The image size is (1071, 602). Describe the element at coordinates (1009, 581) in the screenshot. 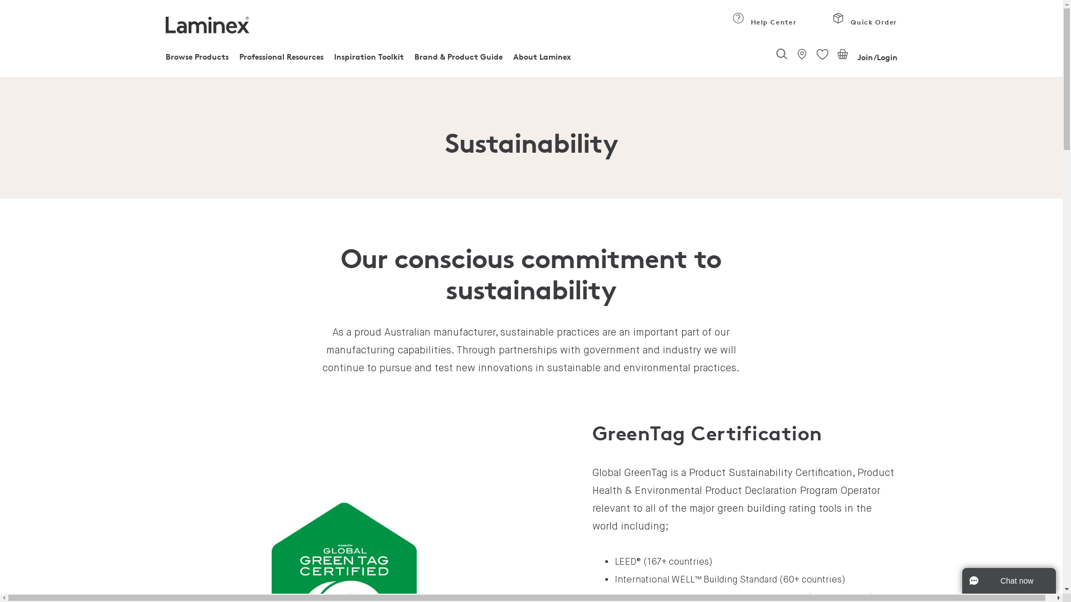

I see `Live chat:
Chat now` at that location.